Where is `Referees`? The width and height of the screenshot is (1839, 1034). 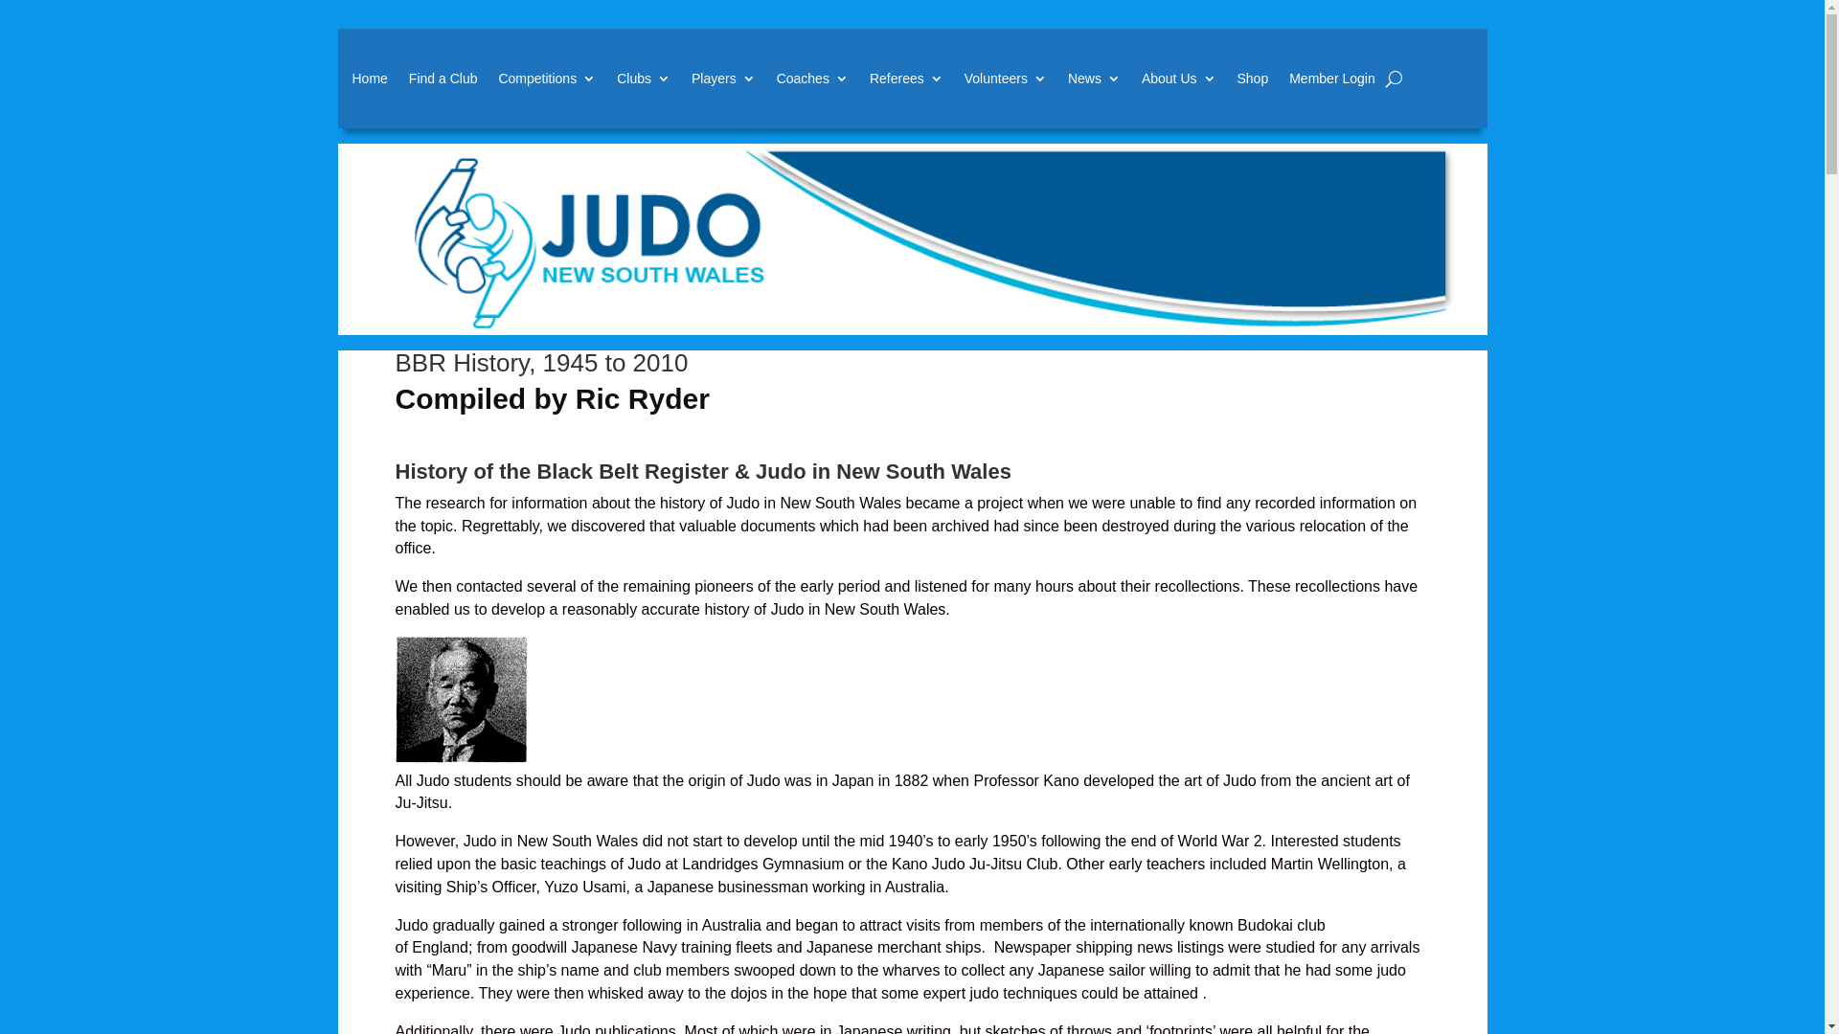 Referees is located at coordinates (906, 79).